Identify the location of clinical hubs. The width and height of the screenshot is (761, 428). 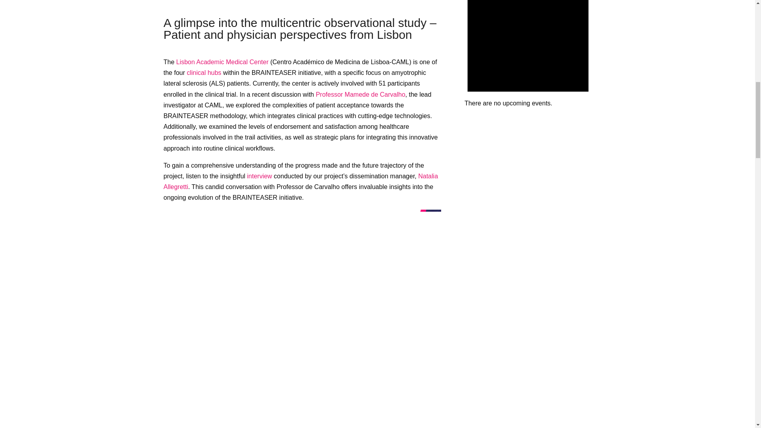
(204, 73).